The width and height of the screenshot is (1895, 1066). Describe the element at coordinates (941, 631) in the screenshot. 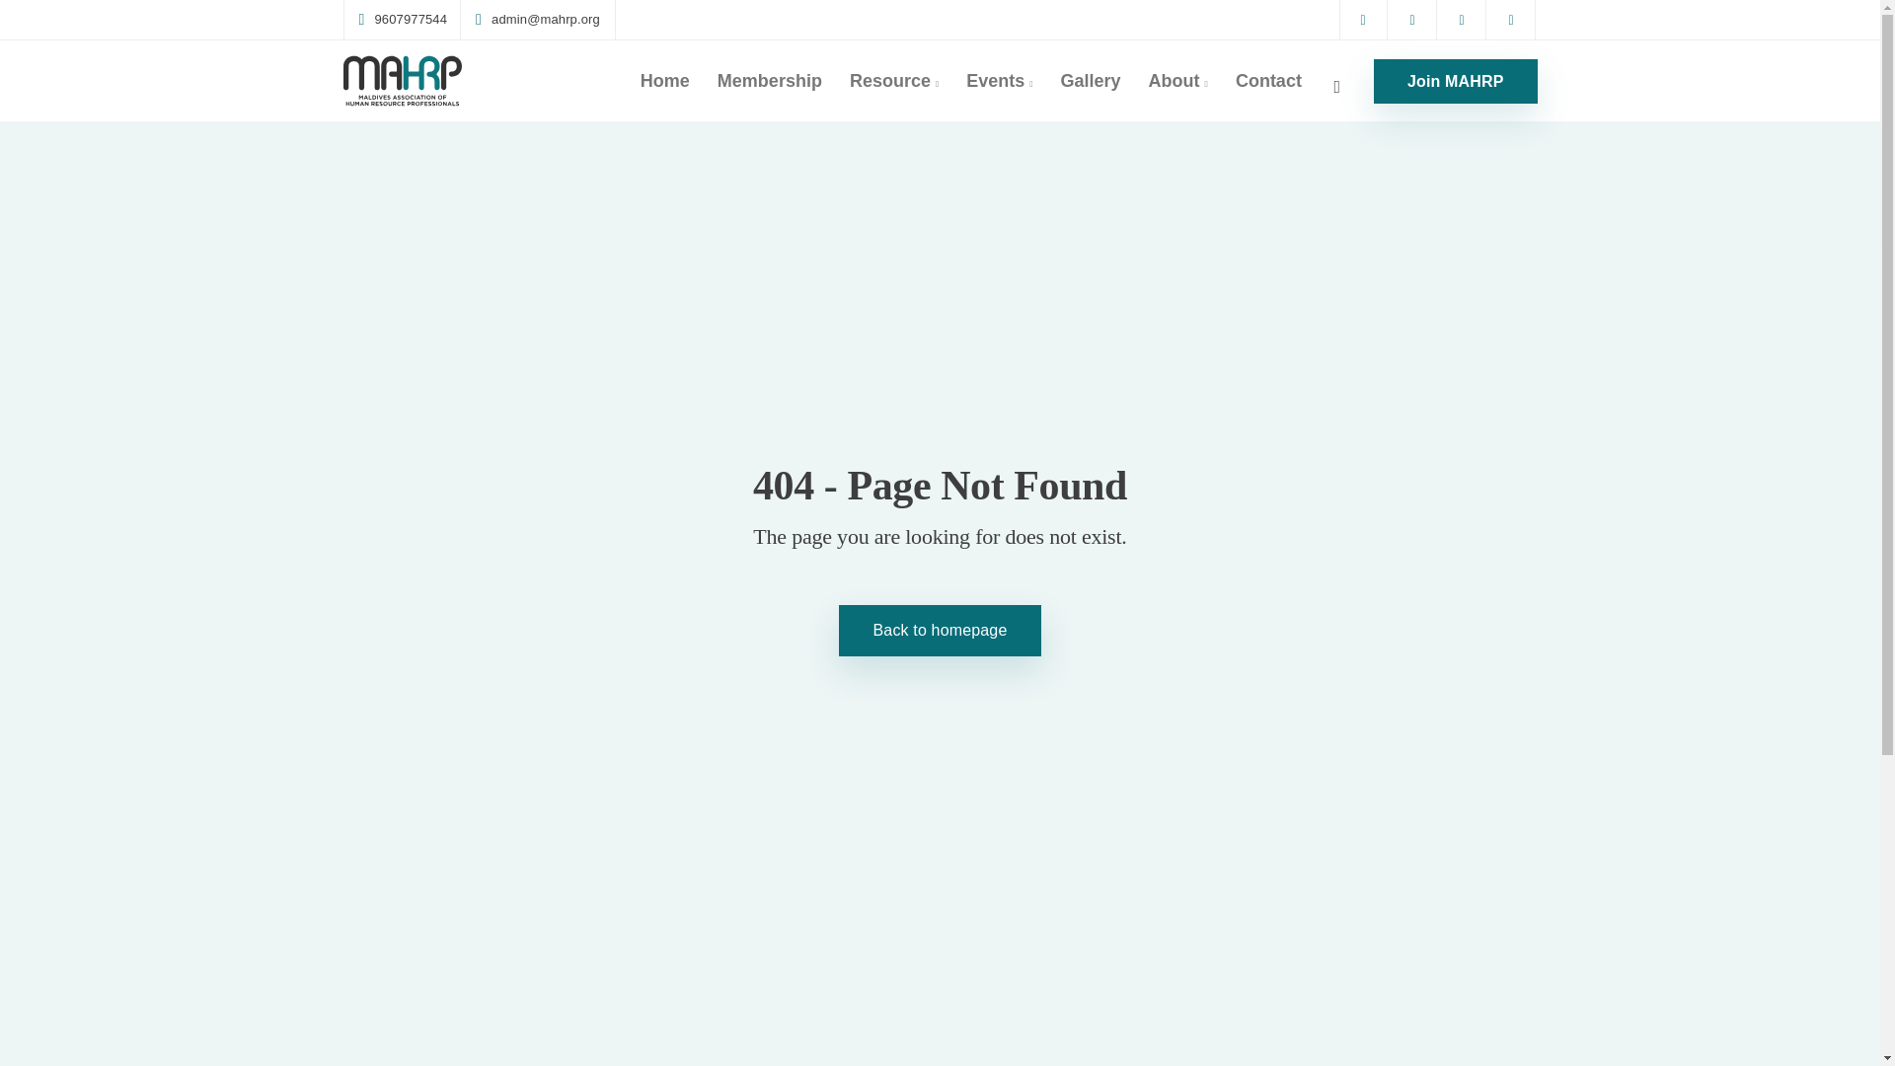

I see `Back to homepage` at that location.